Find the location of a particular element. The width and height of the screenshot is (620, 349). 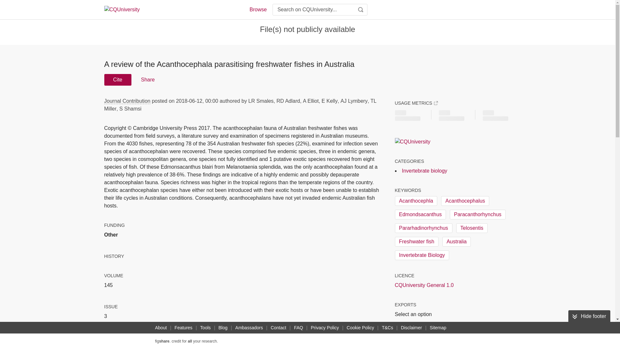

Telosentis is located at coordinates (472, 228).